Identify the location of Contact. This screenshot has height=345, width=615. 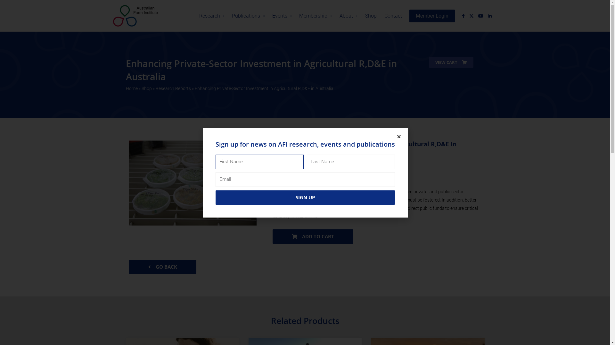
(393, 16).